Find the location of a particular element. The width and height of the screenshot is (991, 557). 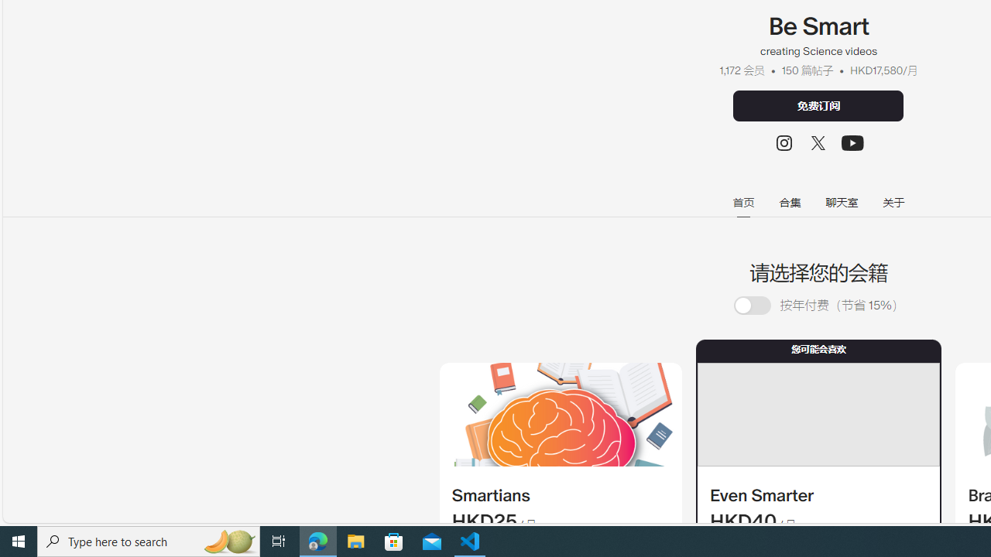

To get missing image descriptions, open the context menu. is located at coordinates (561, 415).